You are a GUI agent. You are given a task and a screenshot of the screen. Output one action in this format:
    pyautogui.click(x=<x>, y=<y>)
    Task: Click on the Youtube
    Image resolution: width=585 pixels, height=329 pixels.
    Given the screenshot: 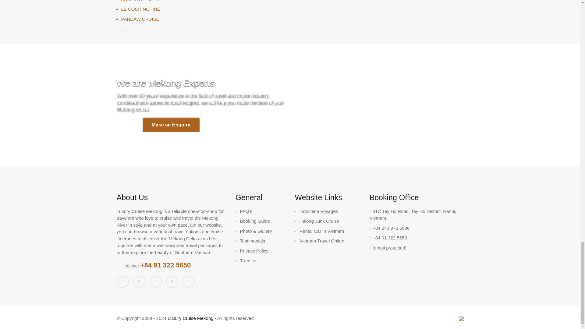 What is the action you would take?
    pyautogui.click(x=172, y=282)
    